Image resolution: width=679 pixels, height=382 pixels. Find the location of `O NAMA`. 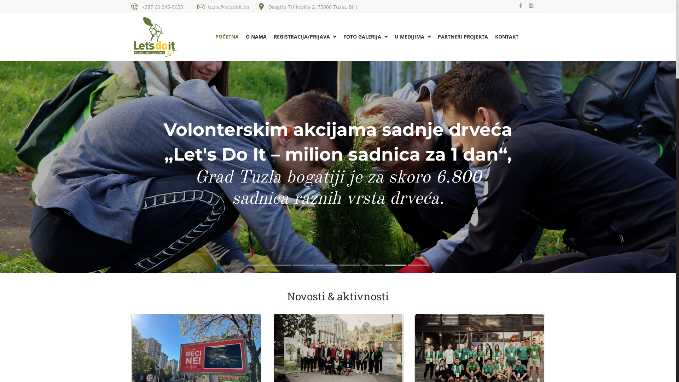

O NAMA is located at coordinates (256, 37).